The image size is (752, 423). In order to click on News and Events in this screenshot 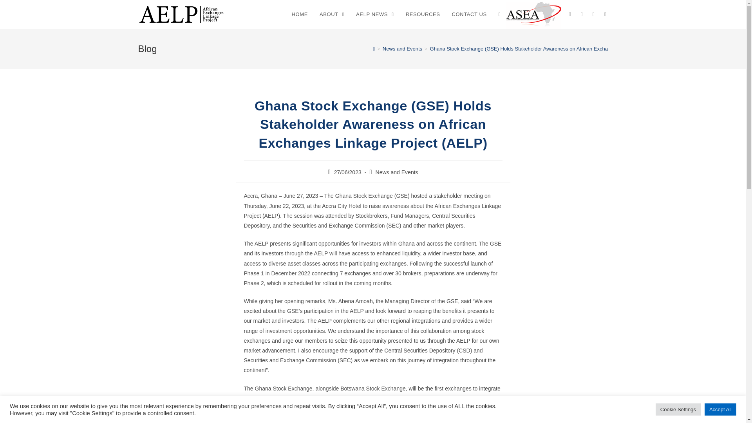, I will do `click(402, 49)`.